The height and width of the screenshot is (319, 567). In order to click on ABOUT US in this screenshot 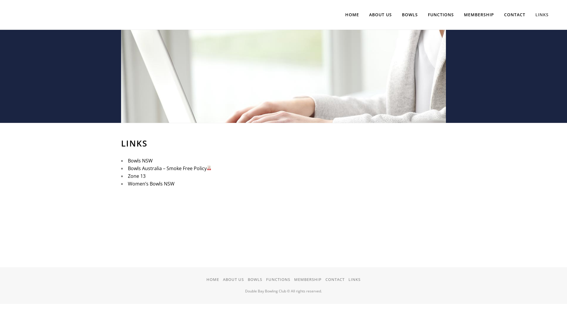, I will do `click(233, 279)`.